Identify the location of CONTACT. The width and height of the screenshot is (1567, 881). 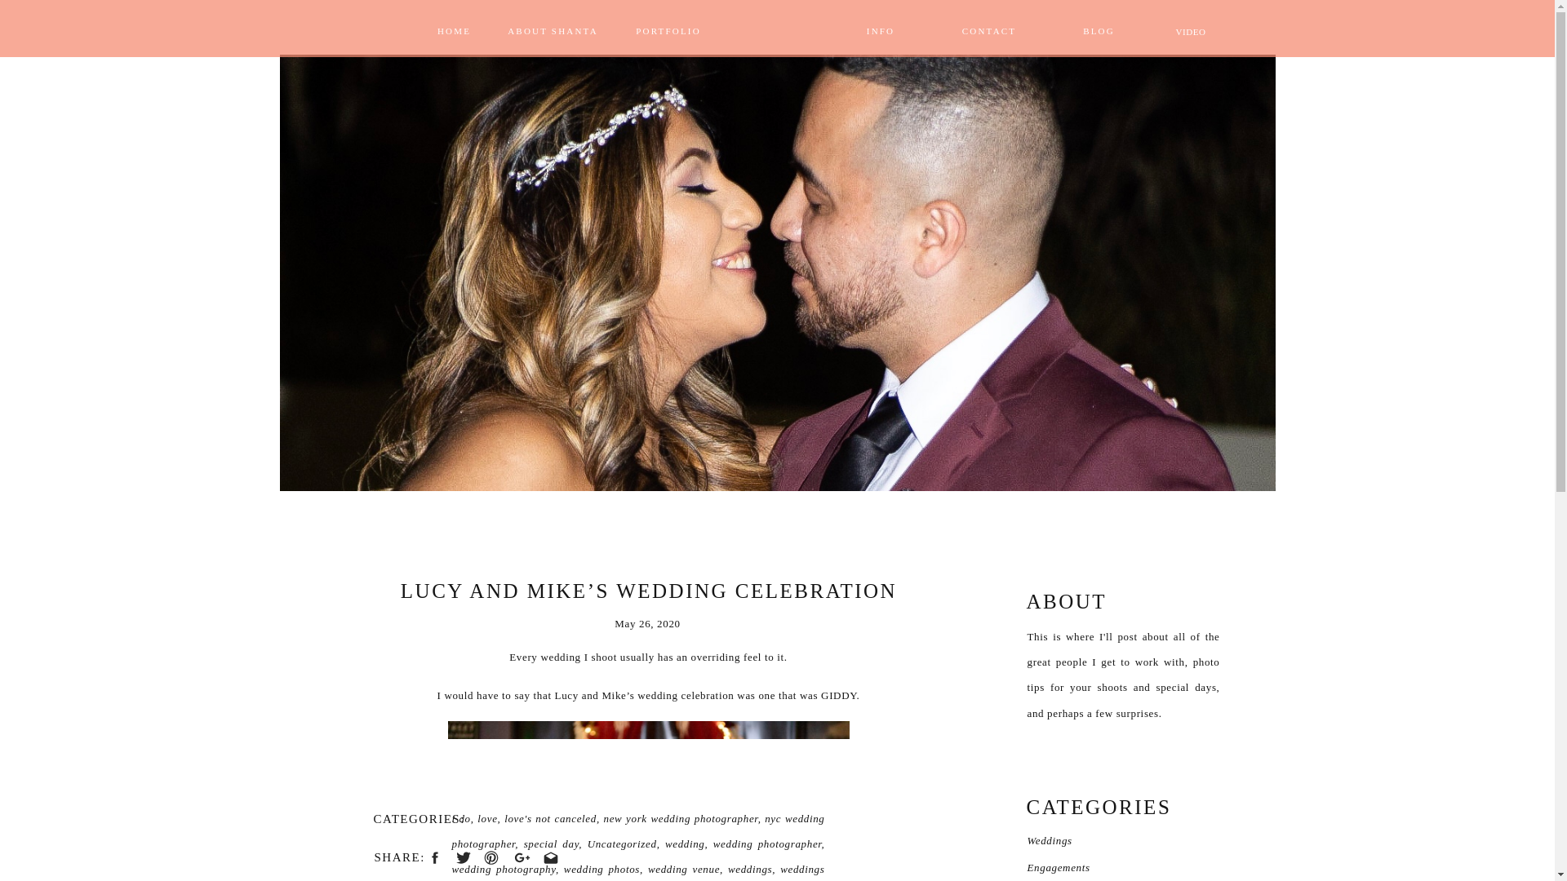
(989, 27).